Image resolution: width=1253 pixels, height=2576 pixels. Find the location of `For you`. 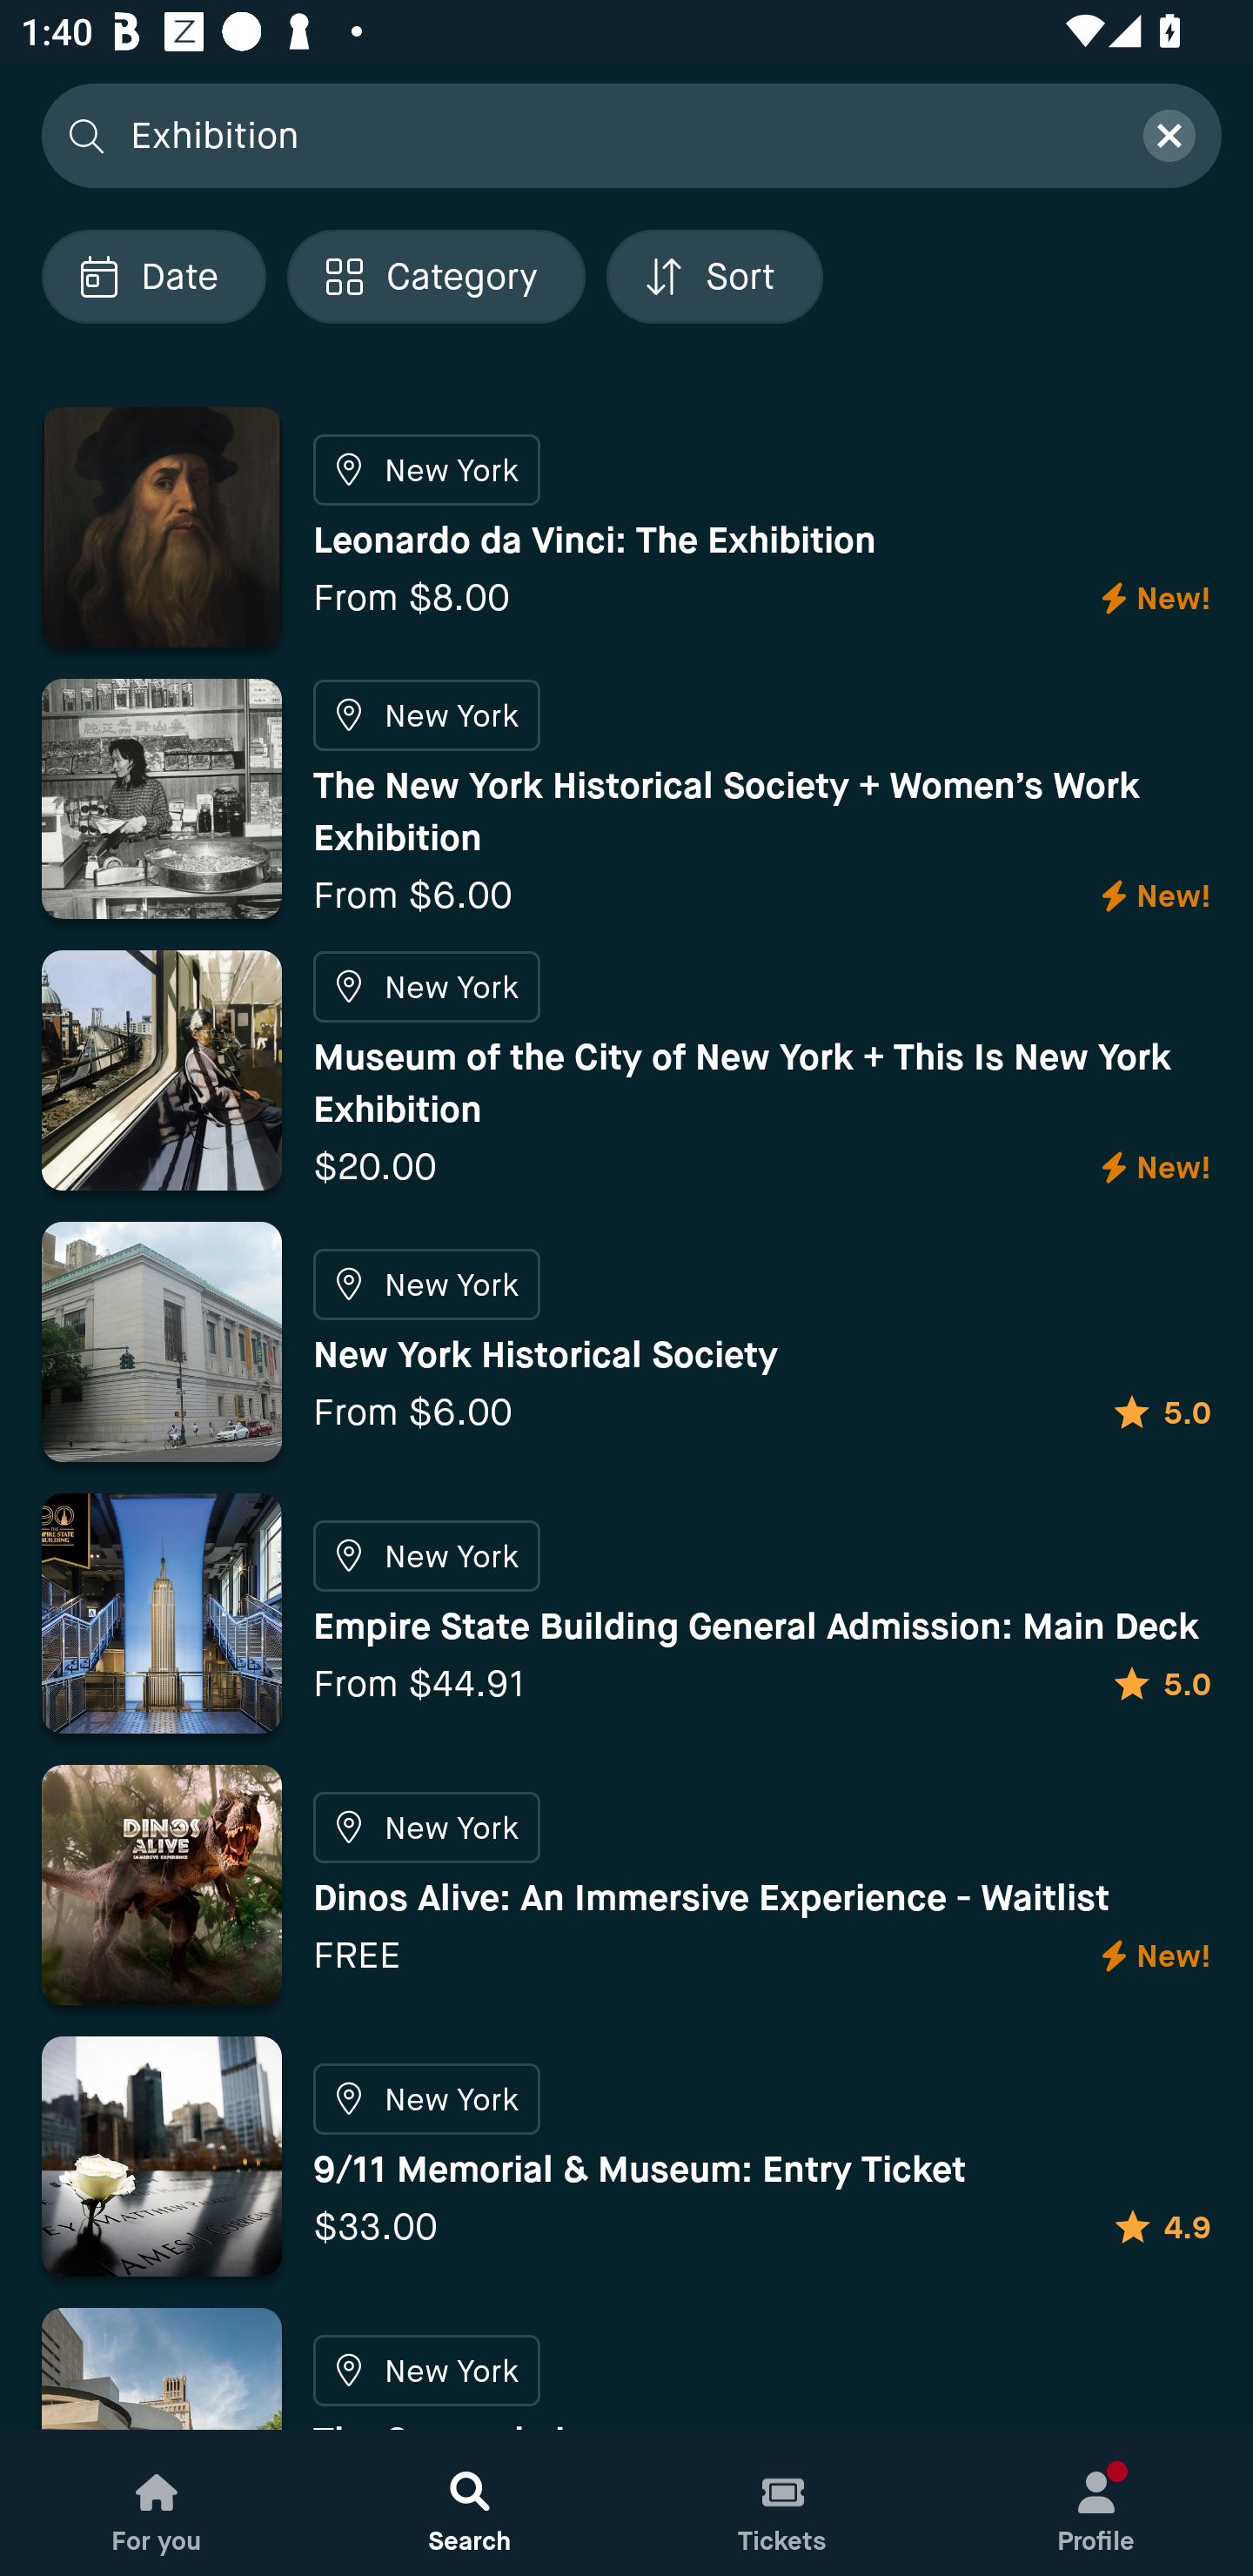

For you is located at coordinates (157, 2503).